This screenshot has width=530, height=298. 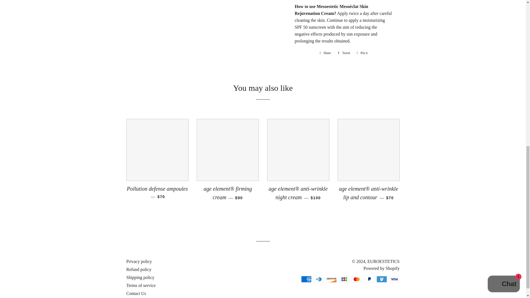 I want to click on Visa, so click(x=381, y=279).